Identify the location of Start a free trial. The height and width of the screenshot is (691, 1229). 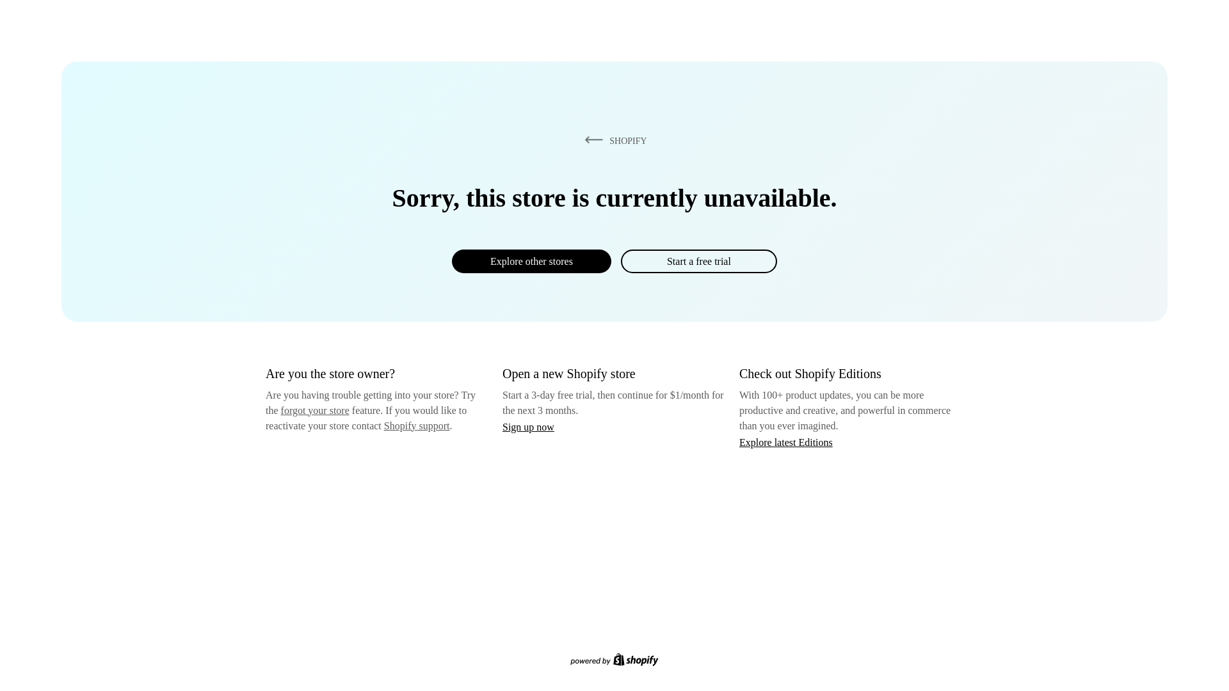
(698, 261).